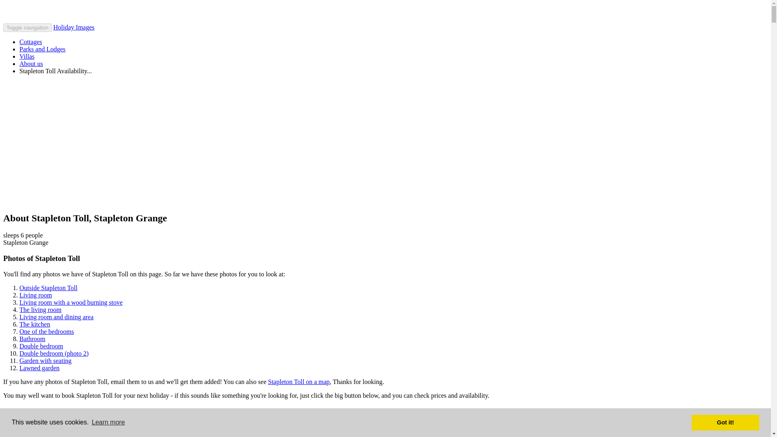 Image resolution: width=777 pixels, height=437 pixels. I want to click on Villas, so click(27, 56).